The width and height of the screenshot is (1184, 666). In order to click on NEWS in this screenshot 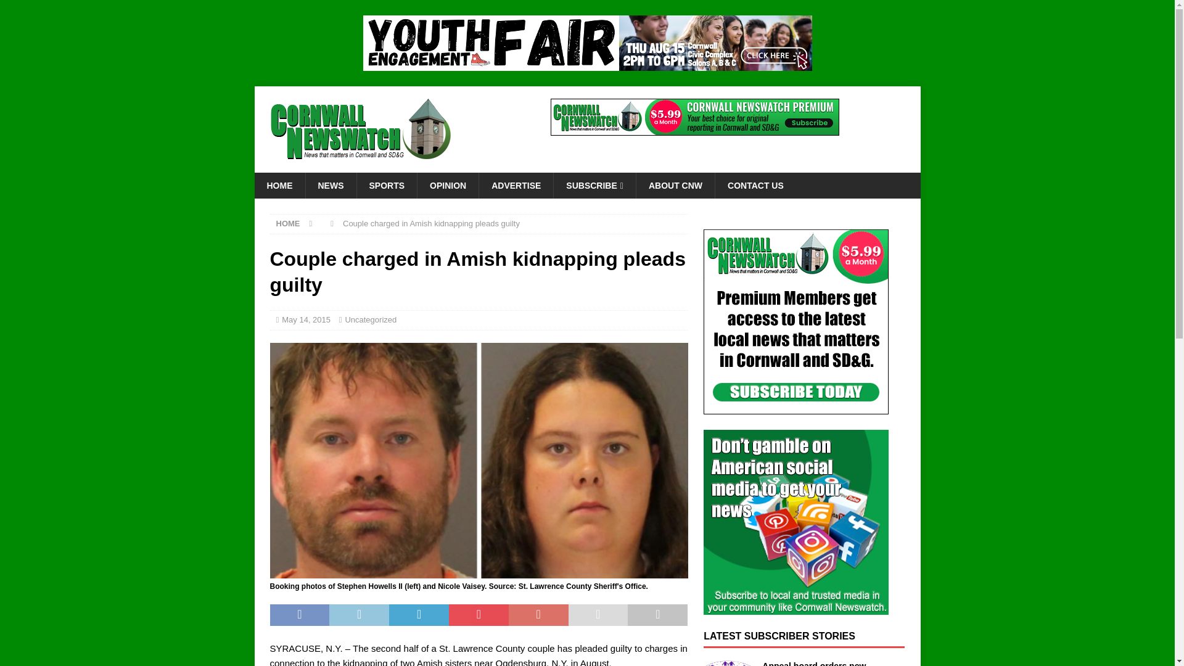, I will do `click(330, 185)`.